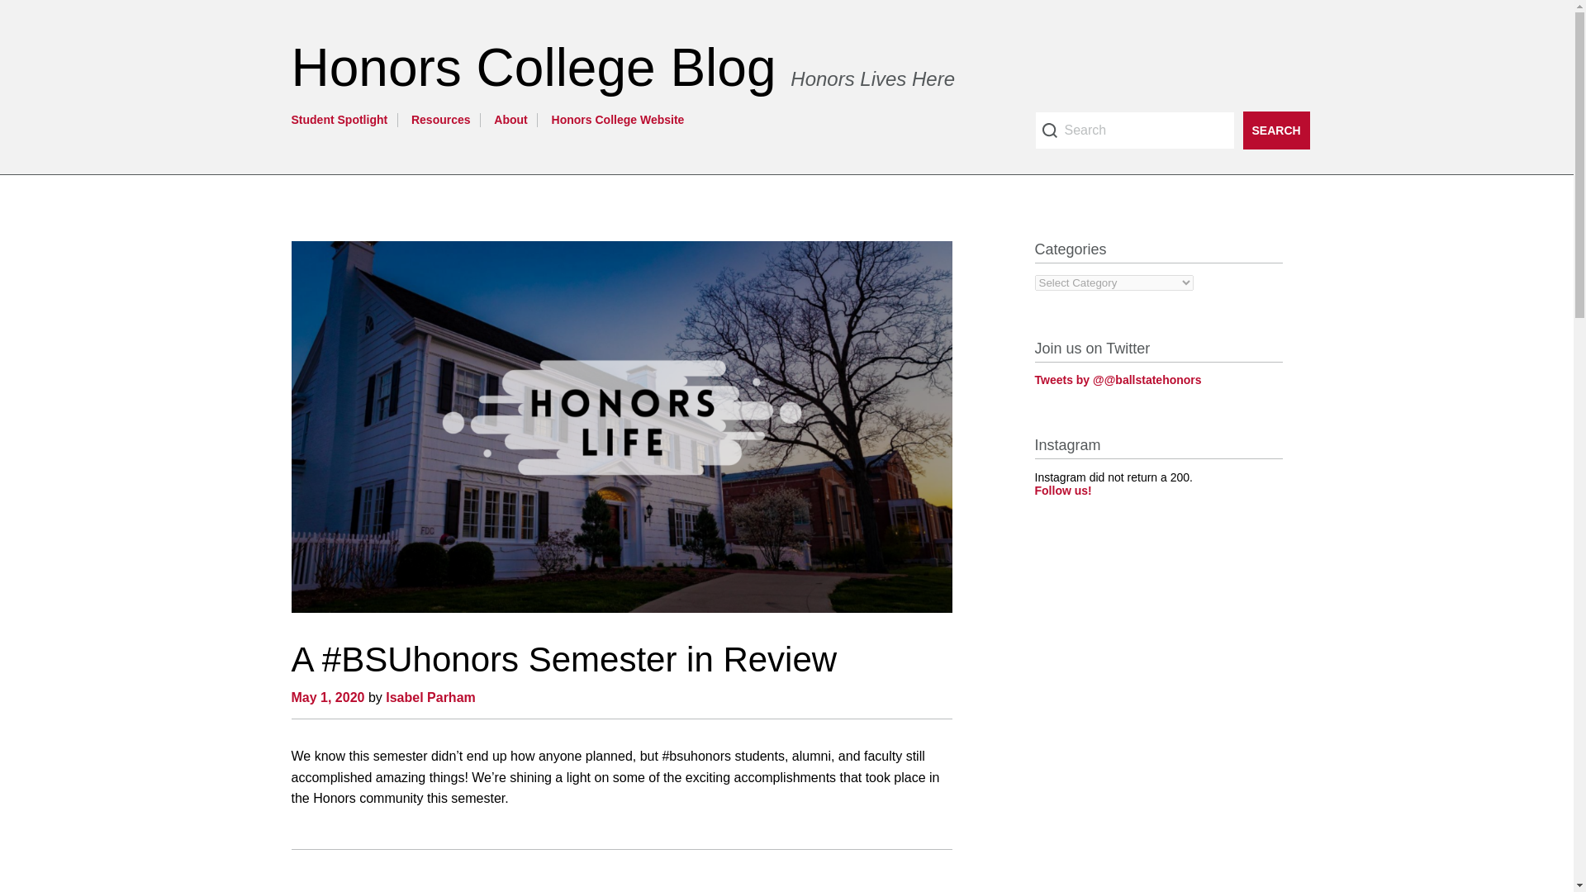 Image resolution: width=1586 pixels, height=892 pixels. I want to click on Submit Search, so click(1275, 130).